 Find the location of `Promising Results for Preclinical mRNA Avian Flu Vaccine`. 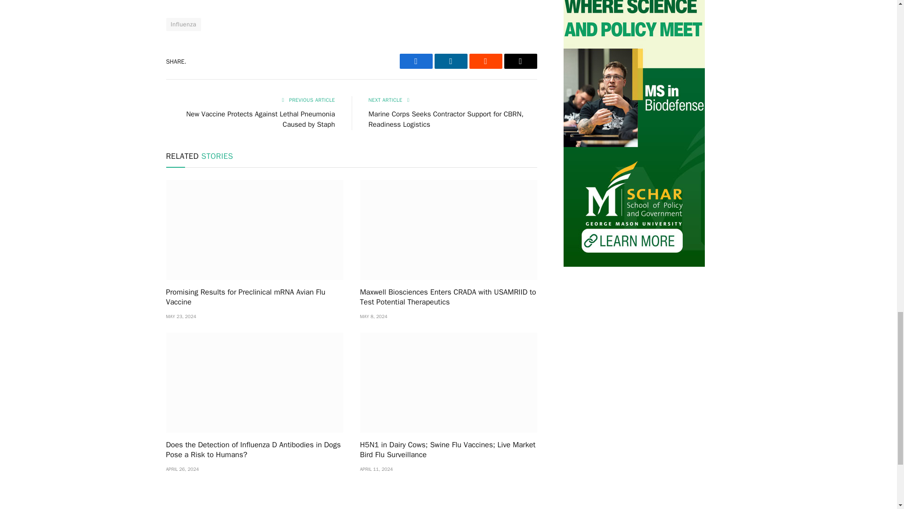

Promising Results for Preclinical mRNA Avian Flu Vaccine is located at coordinates (254, 298).